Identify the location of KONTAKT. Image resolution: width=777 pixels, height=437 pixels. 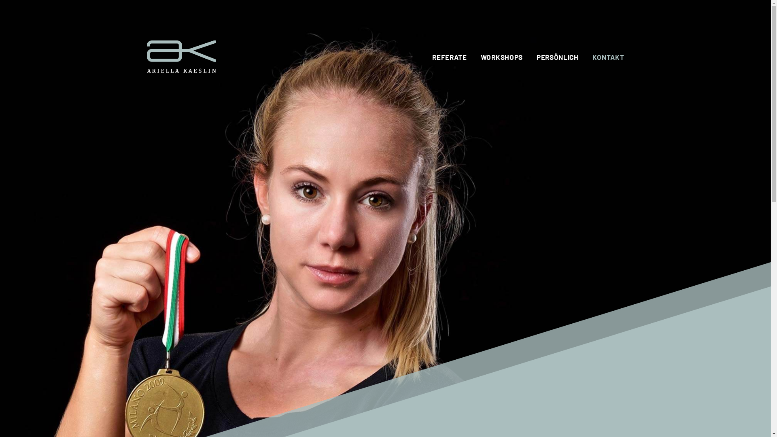
(609, 57).